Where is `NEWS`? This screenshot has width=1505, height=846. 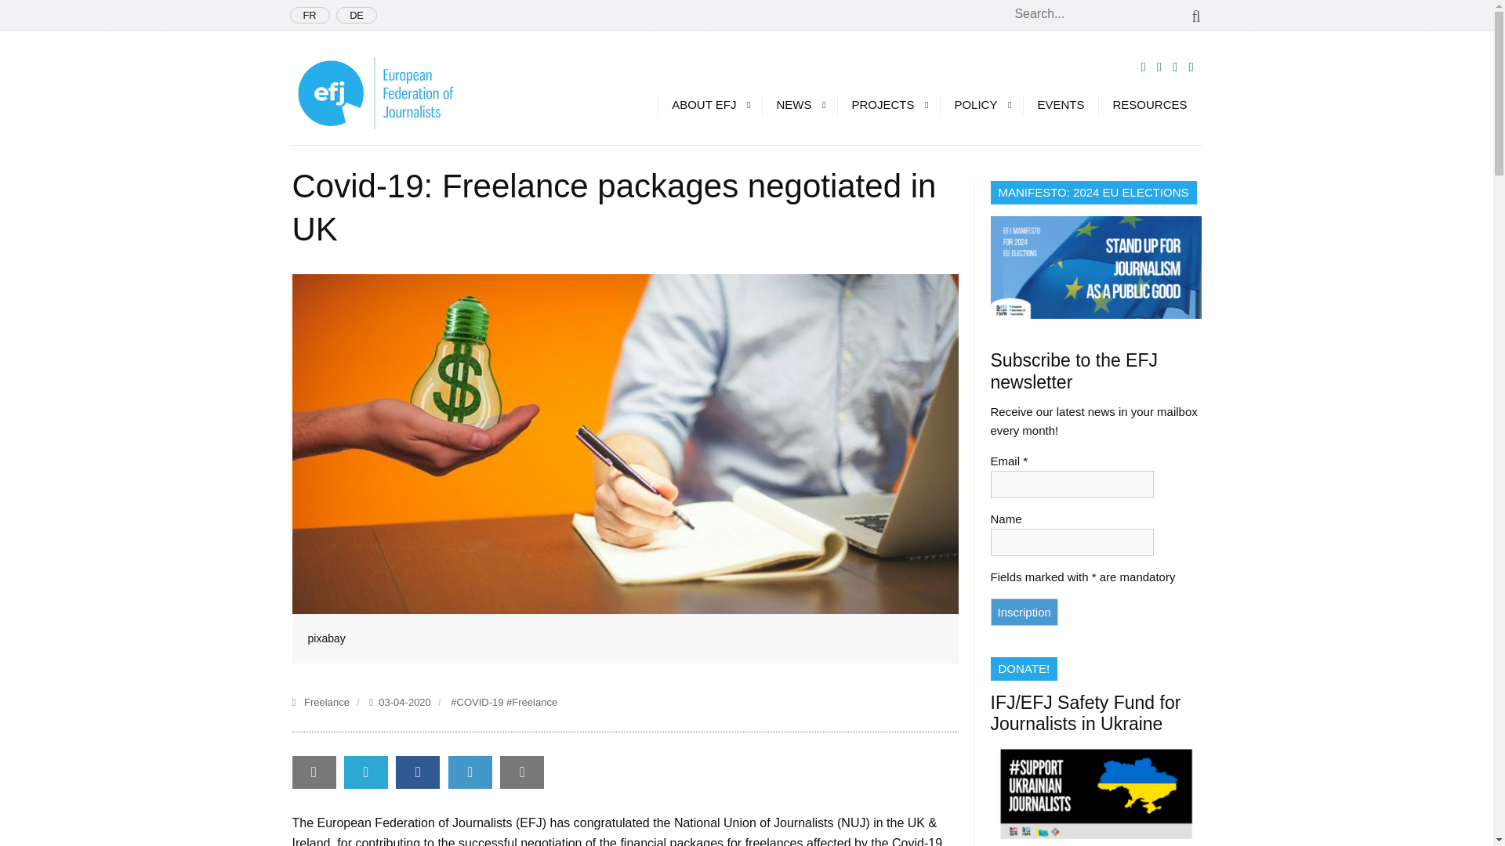
NEWS is located at coordinates (799, 104).